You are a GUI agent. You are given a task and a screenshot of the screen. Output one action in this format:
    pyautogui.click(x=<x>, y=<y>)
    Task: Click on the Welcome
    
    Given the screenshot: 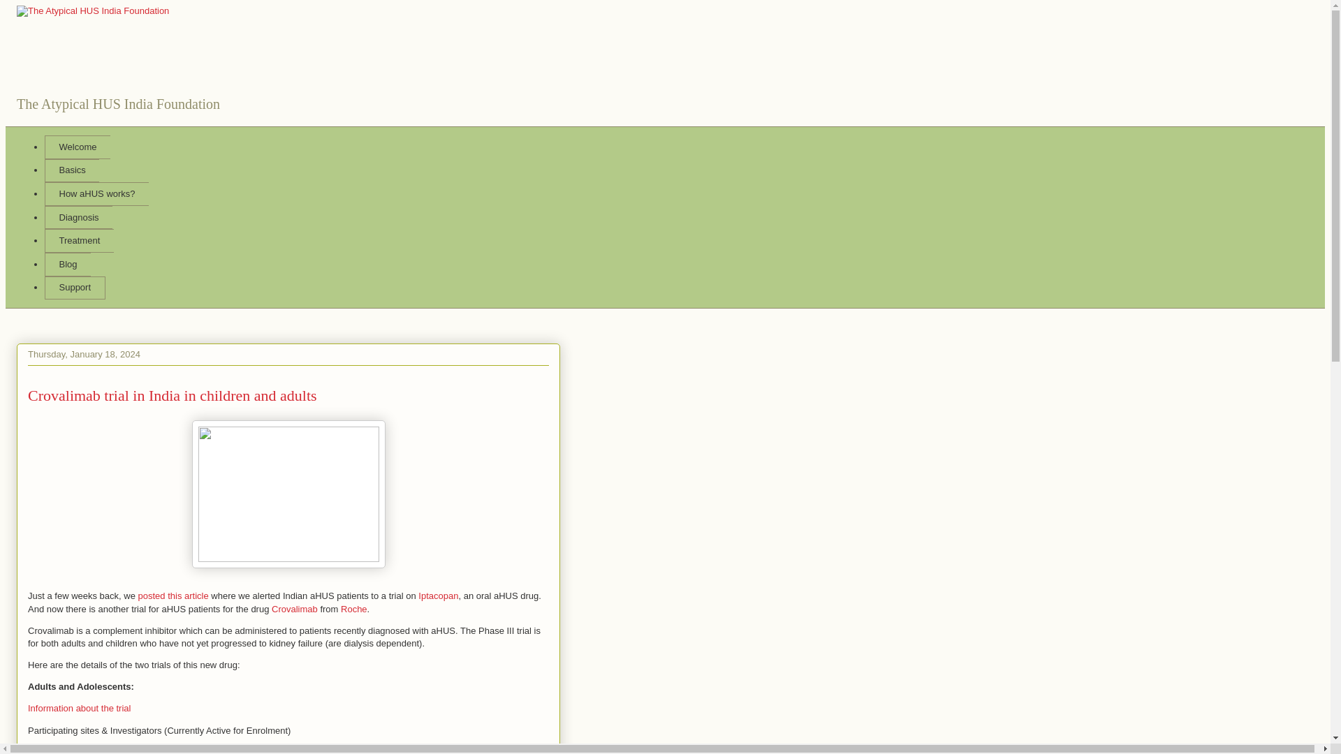 What is the action you would take?
    pyautogui.click(x=77, y=147)
    